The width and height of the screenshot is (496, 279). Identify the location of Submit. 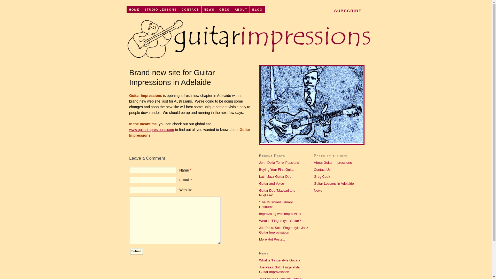
(136, 251).